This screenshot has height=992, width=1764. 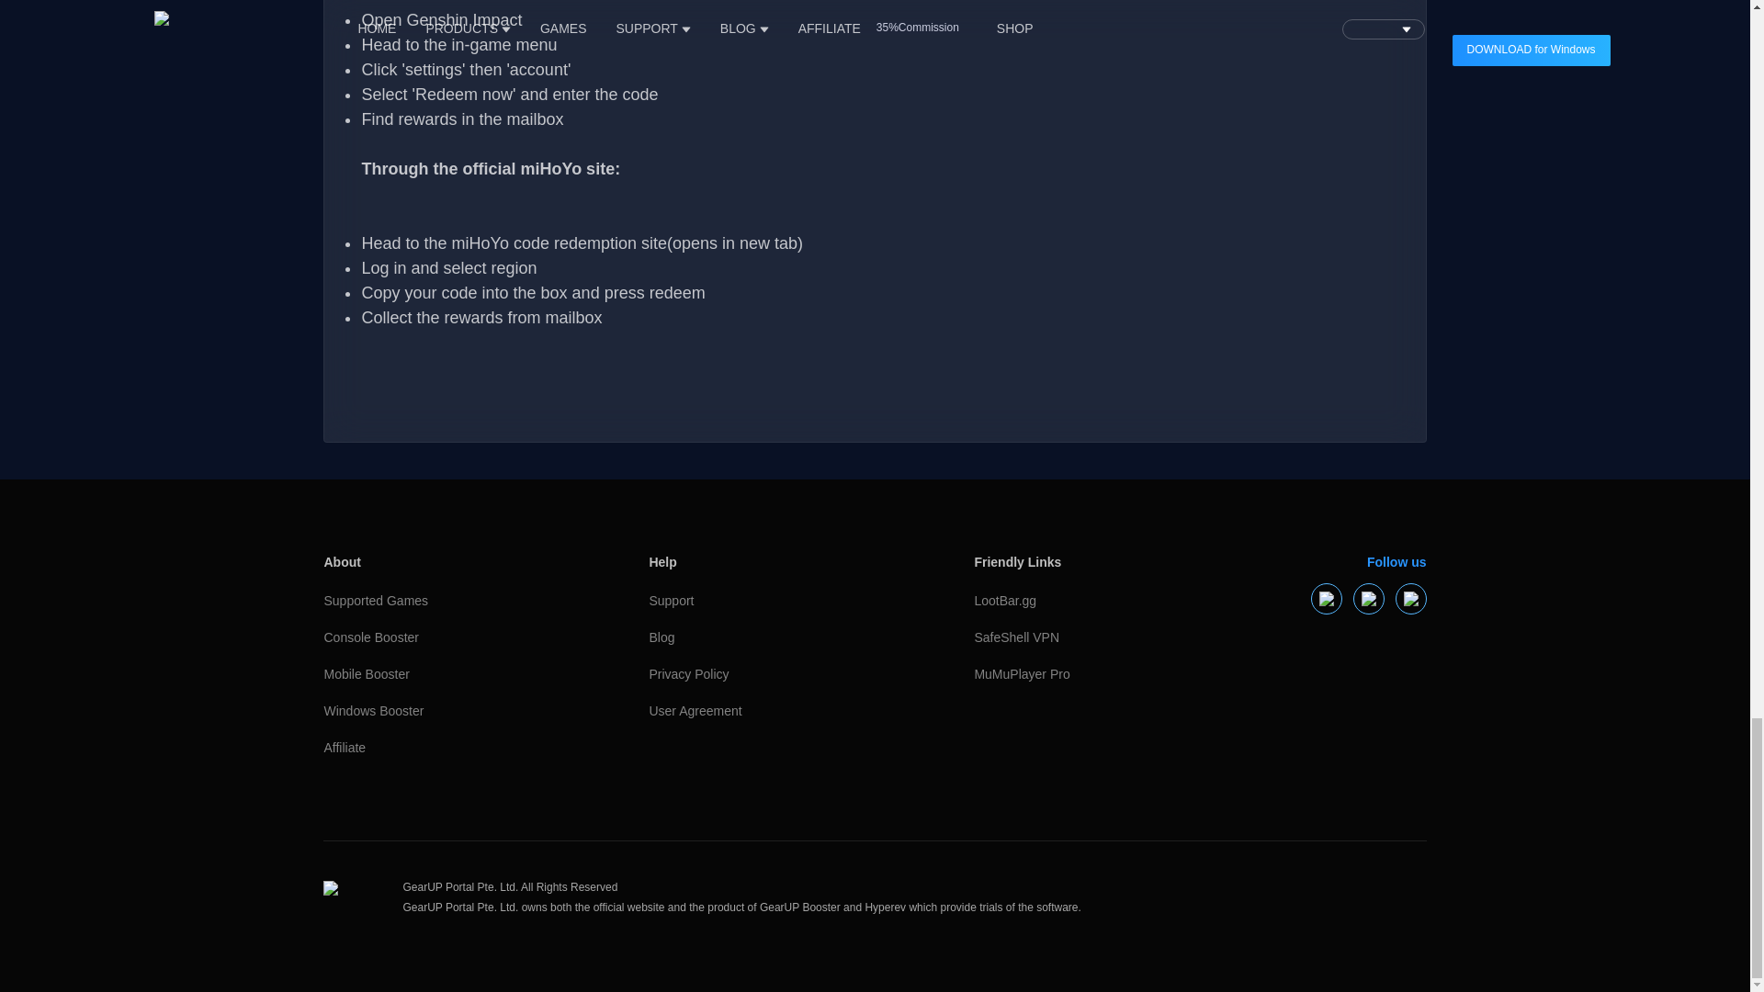 I want to click on Supported Games, so click(x=452, y=602).